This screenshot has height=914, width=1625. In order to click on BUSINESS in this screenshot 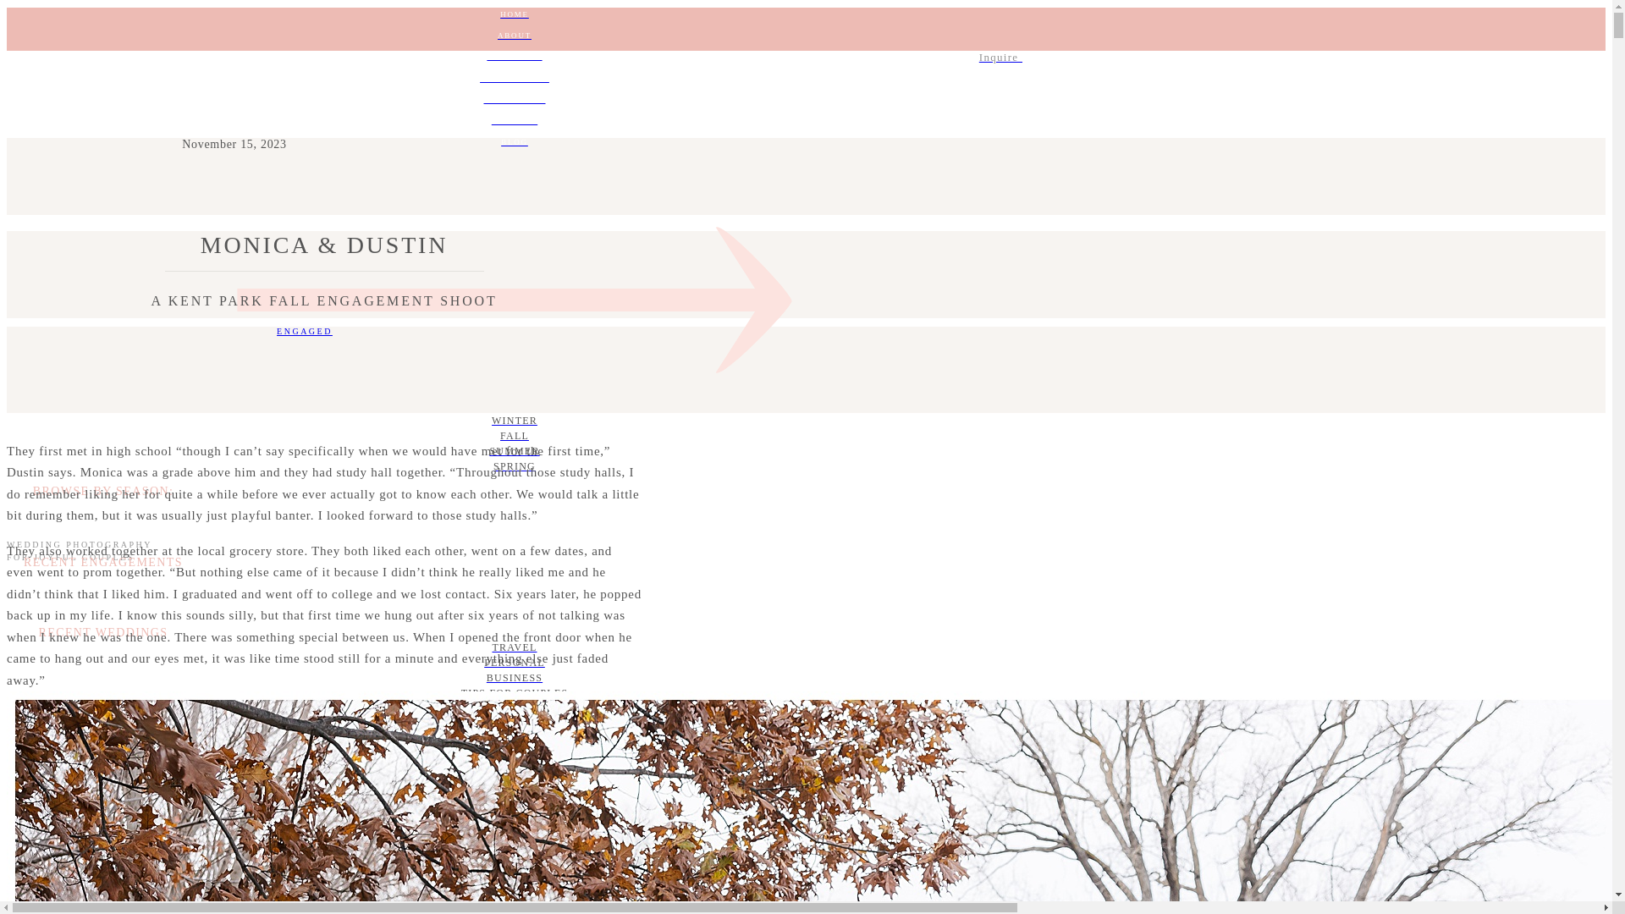, I will do `click(514, 677)`.